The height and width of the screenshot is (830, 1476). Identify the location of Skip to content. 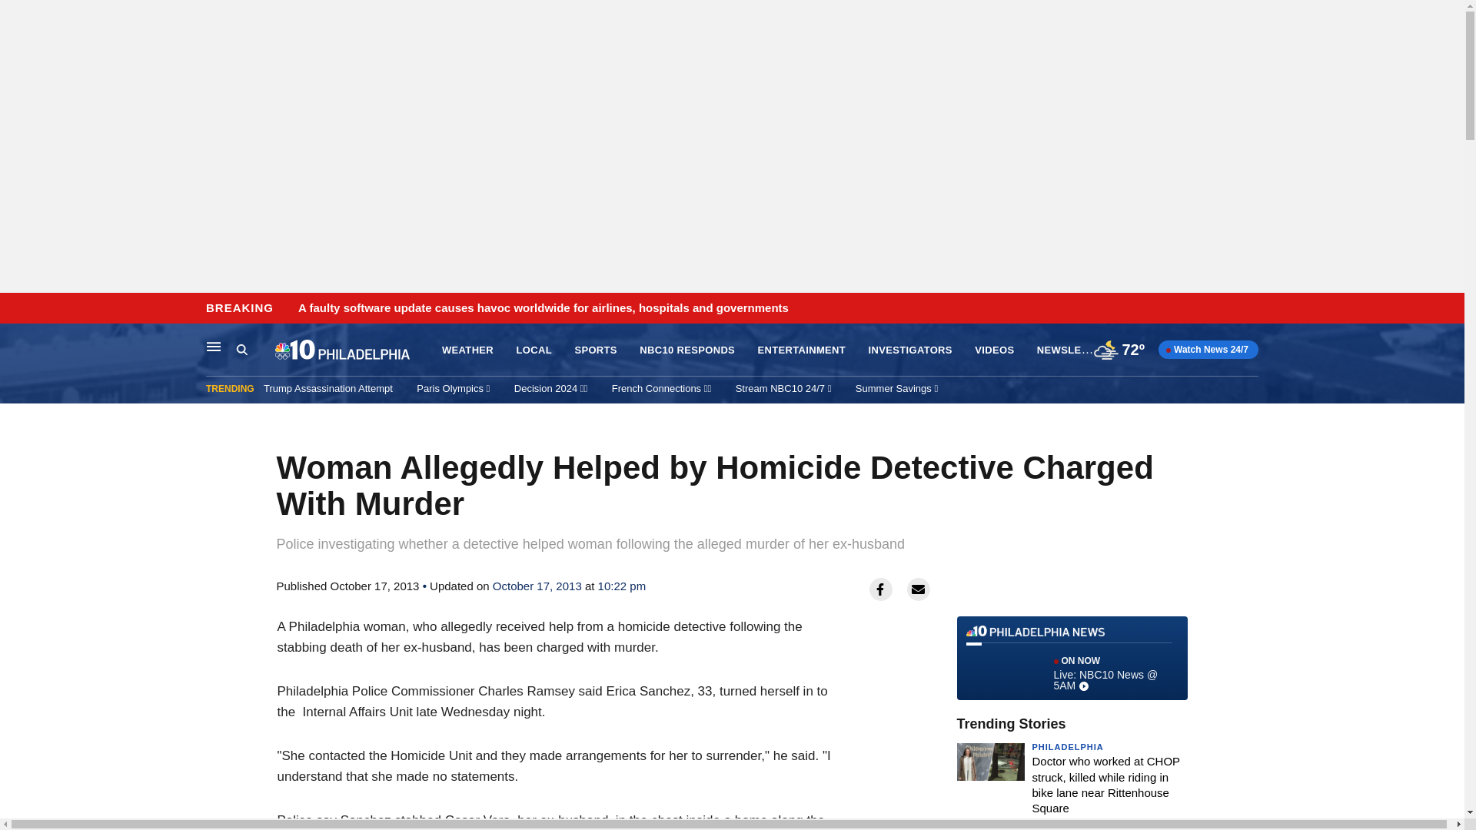
(16, 309).